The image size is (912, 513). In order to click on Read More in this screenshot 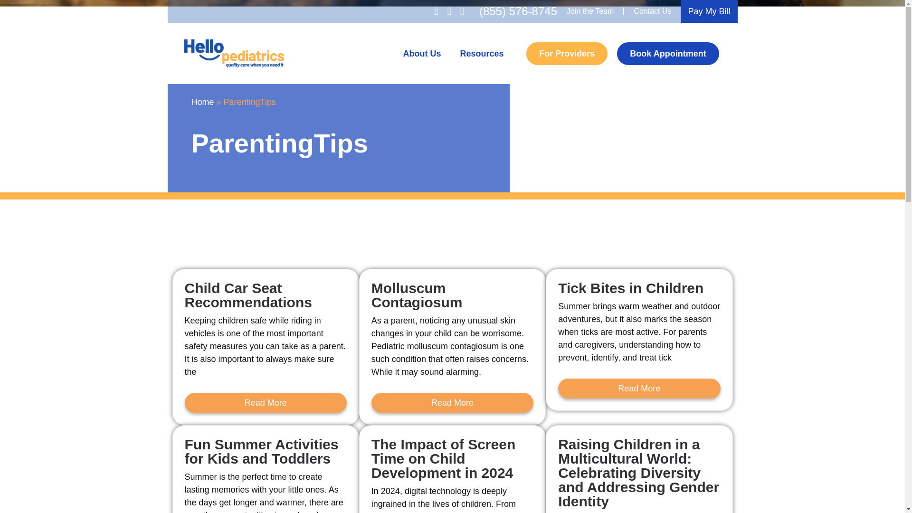, I will do `click(639, 389)`.